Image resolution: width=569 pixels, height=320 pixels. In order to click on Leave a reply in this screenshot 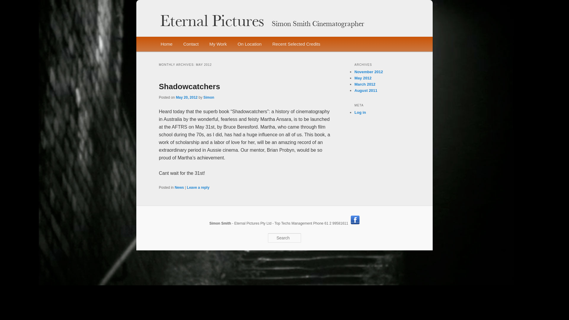, I will do `click(198, 188)`.